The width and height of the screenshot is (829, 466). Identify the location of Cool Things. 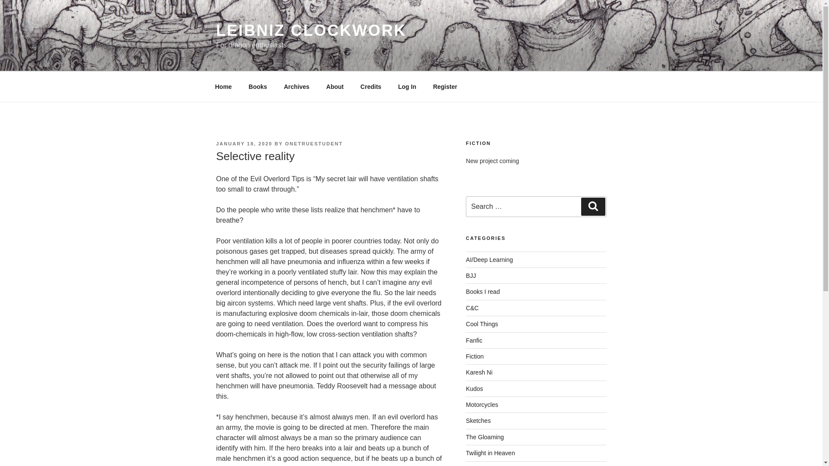
(482, 324).